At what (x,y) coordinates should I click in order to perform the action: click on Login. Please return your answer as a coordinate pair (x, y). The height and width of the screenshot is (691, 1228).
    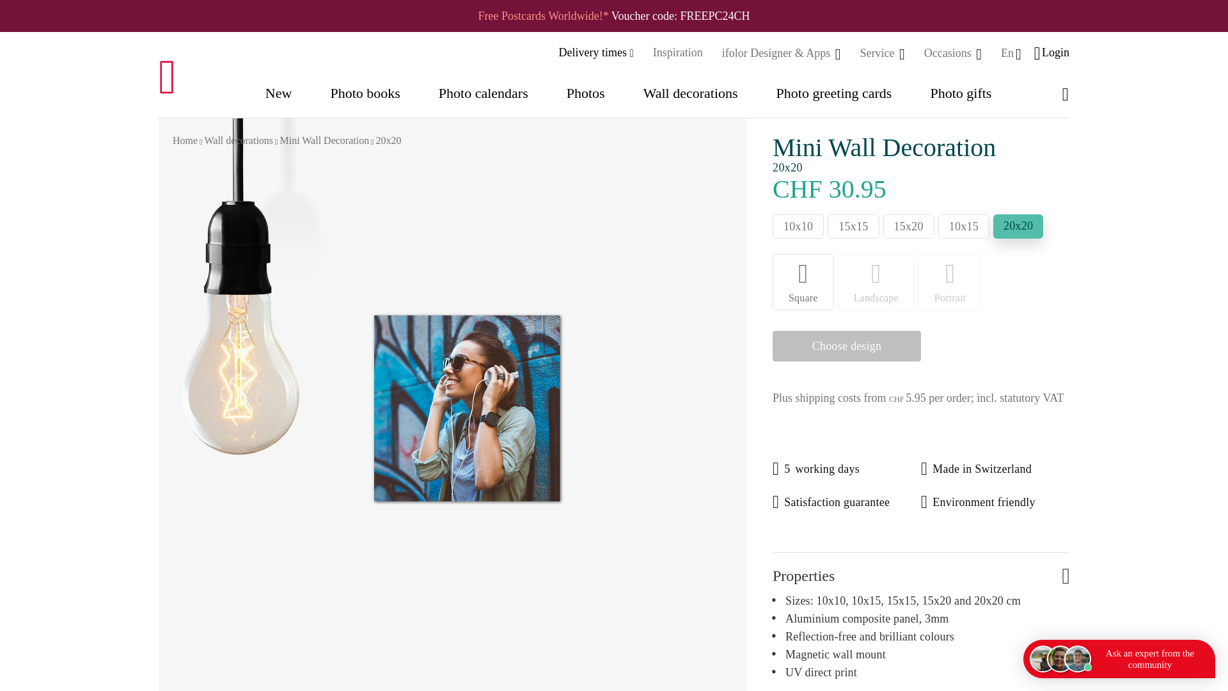
    Looking at the image, I should click on (1055, 52).